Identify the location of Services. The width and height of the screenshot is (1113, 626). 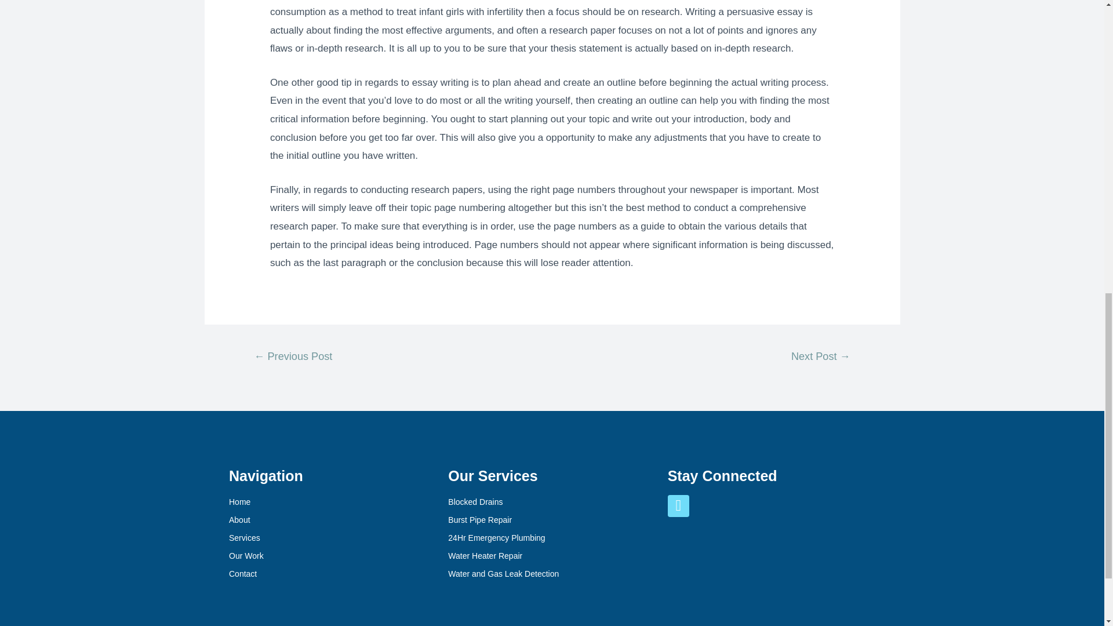
(333, 538).